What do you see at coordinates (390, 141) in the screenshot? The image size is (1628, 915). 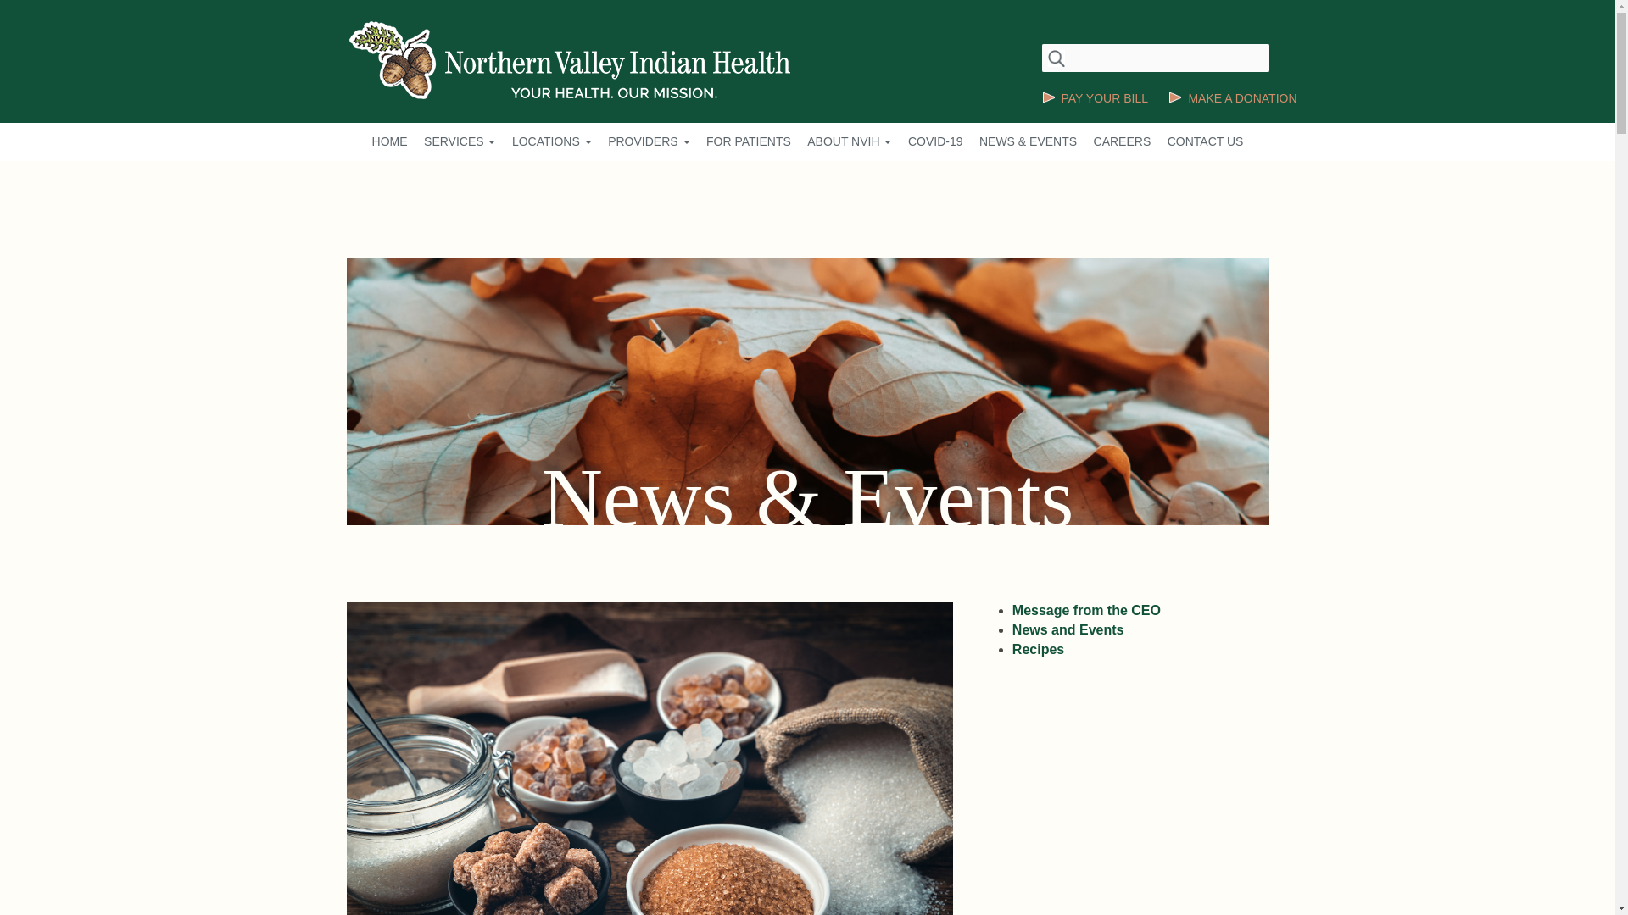 I see `Home` at bounding box center [390, 141].